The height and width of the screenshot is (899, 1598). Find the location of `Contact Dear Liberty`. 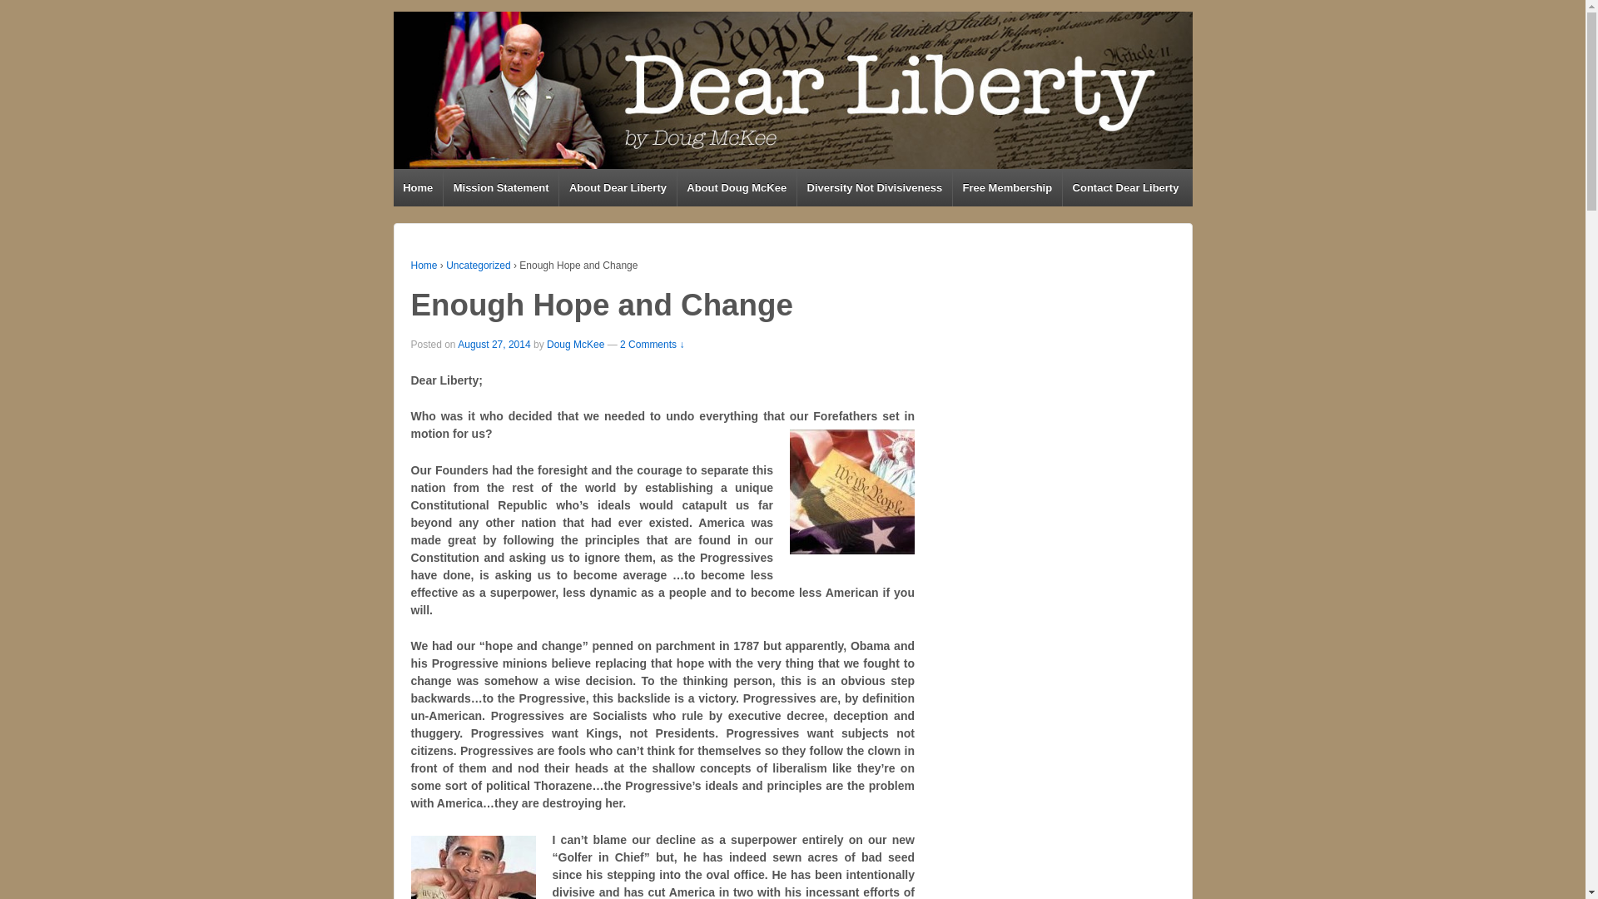

Contact Dear Liberty is located at coordinates (1125, 188).